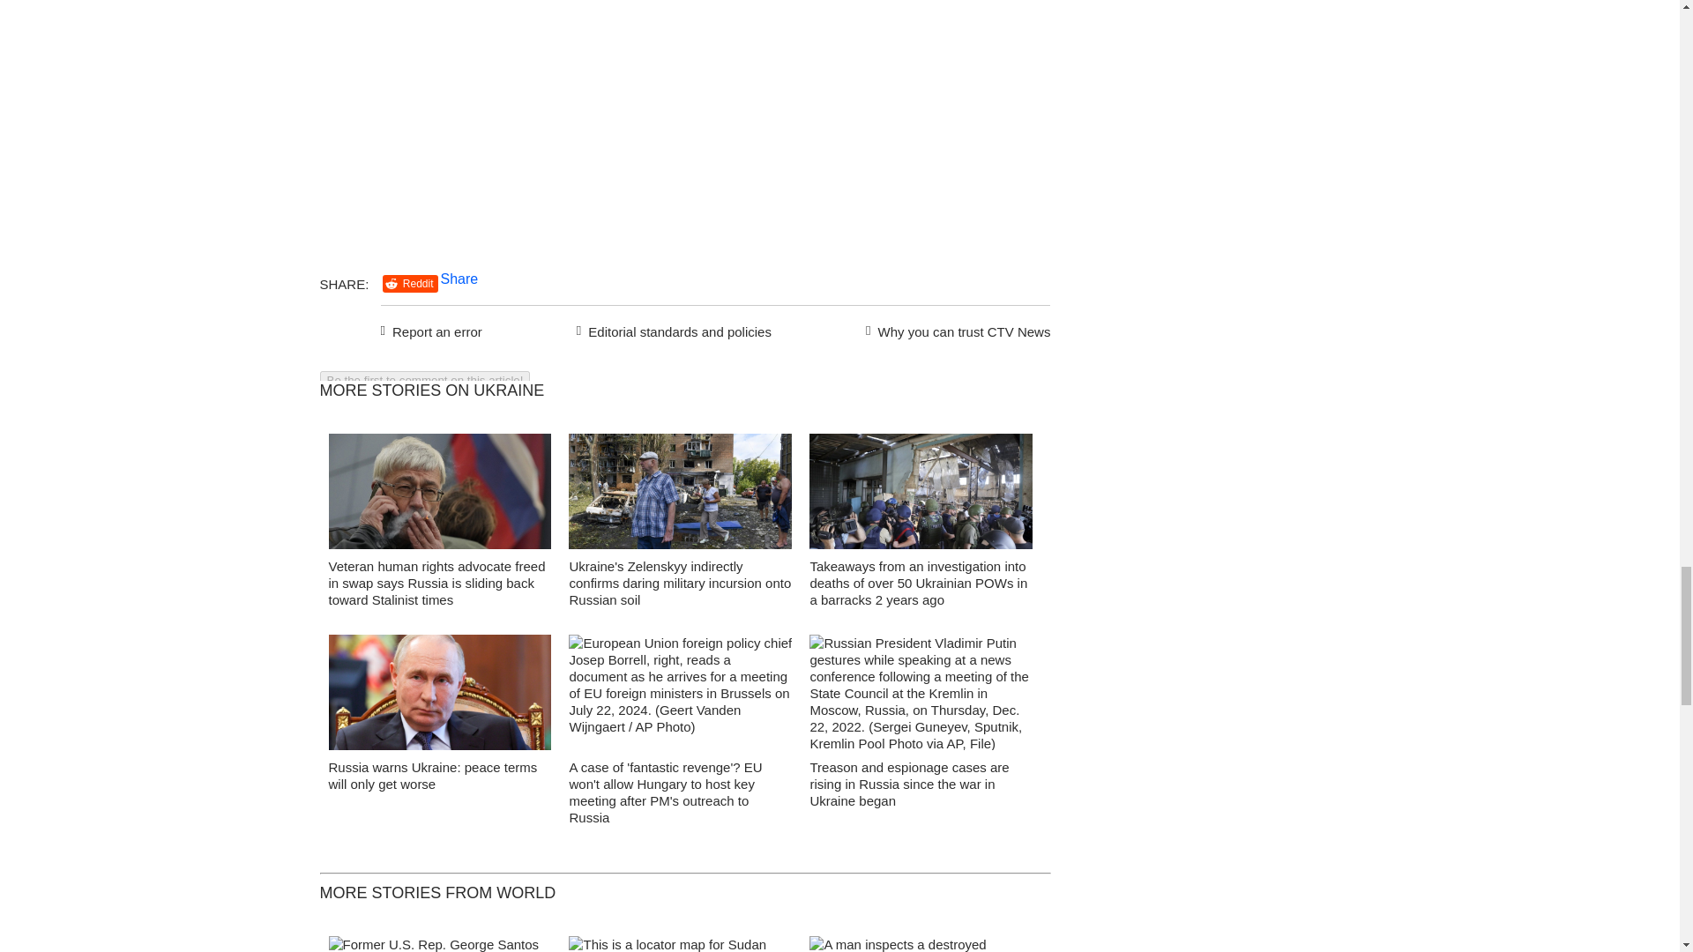 This screenshot has width=1693, height=952. I want to click on Russia warns Ukraine: peace terms will only get worse, so click(432, 775).